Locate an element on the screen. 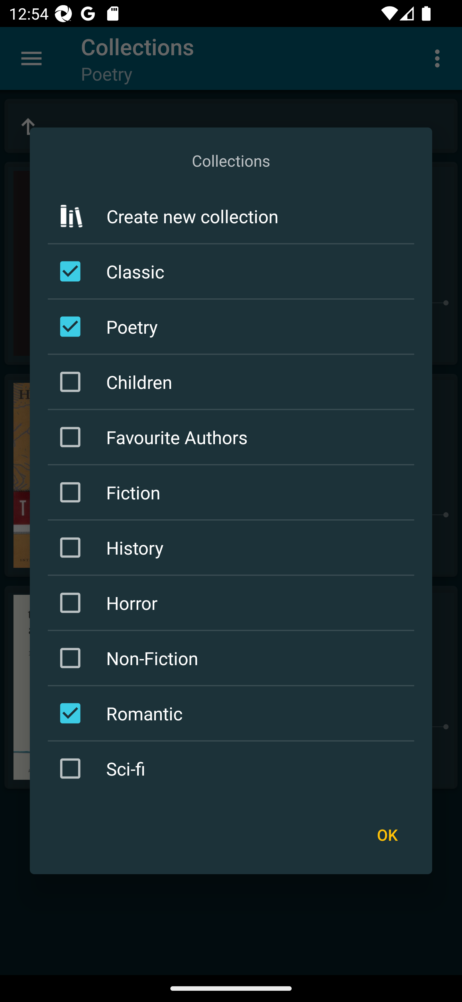  Fiction is located at coordinates (233, 492).